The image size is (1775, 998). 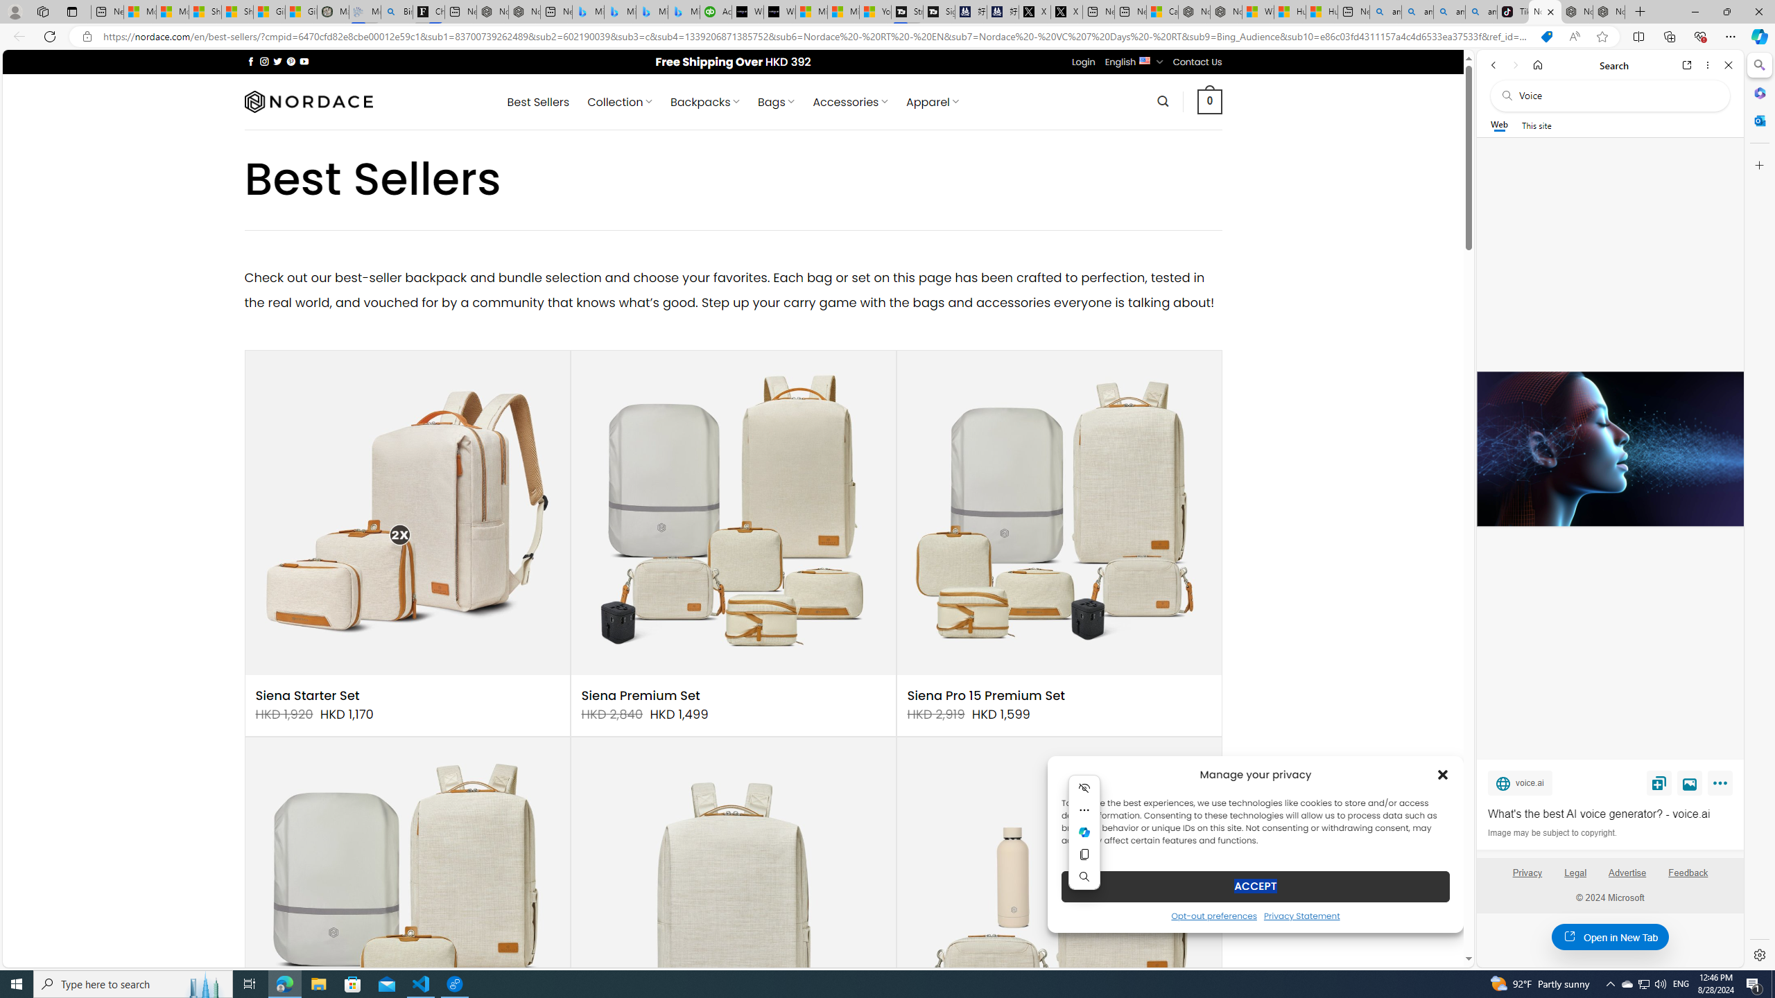 I want to click on Privacy Statement, so click(x=1301, y=915).